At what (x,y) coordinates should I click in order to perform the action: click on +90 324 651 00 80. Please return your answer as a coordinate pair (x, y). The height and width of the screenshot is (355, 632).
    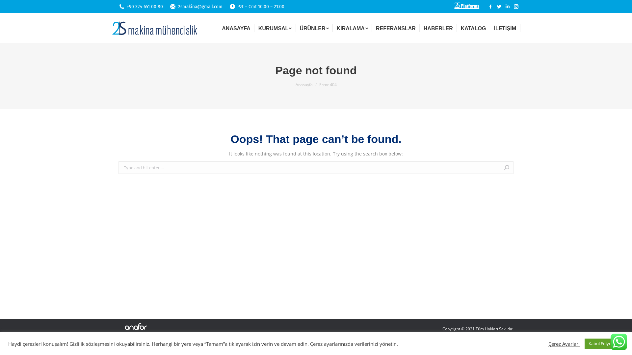
    Looking at the image, I should click on (145, 7).